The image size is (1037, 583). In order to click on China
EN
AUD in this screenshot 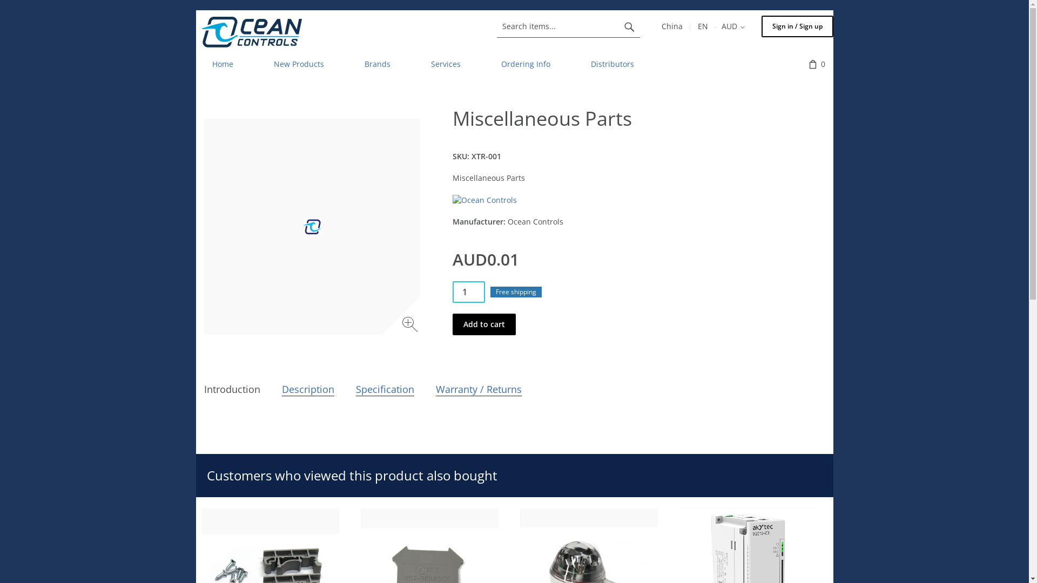, I will do `click(703, 26)`.